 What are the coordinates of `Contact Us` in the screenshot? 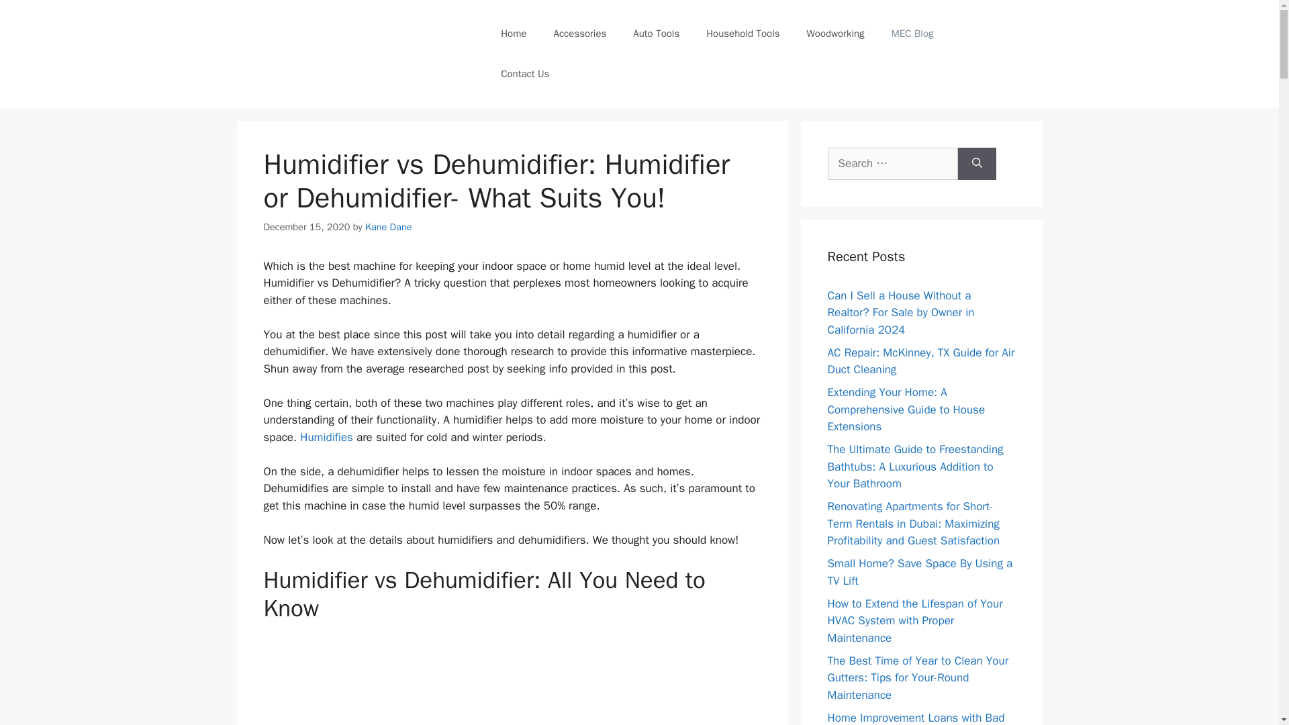 It's located at (524, 74).